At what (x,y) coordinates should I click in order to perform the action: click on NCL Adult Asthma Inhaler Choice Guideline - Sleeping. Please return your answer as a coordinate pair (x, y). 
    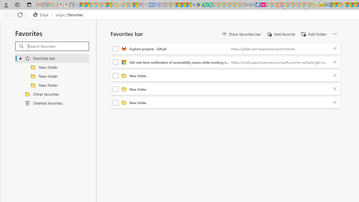
    Looking at the image, I should click on (151, 5).